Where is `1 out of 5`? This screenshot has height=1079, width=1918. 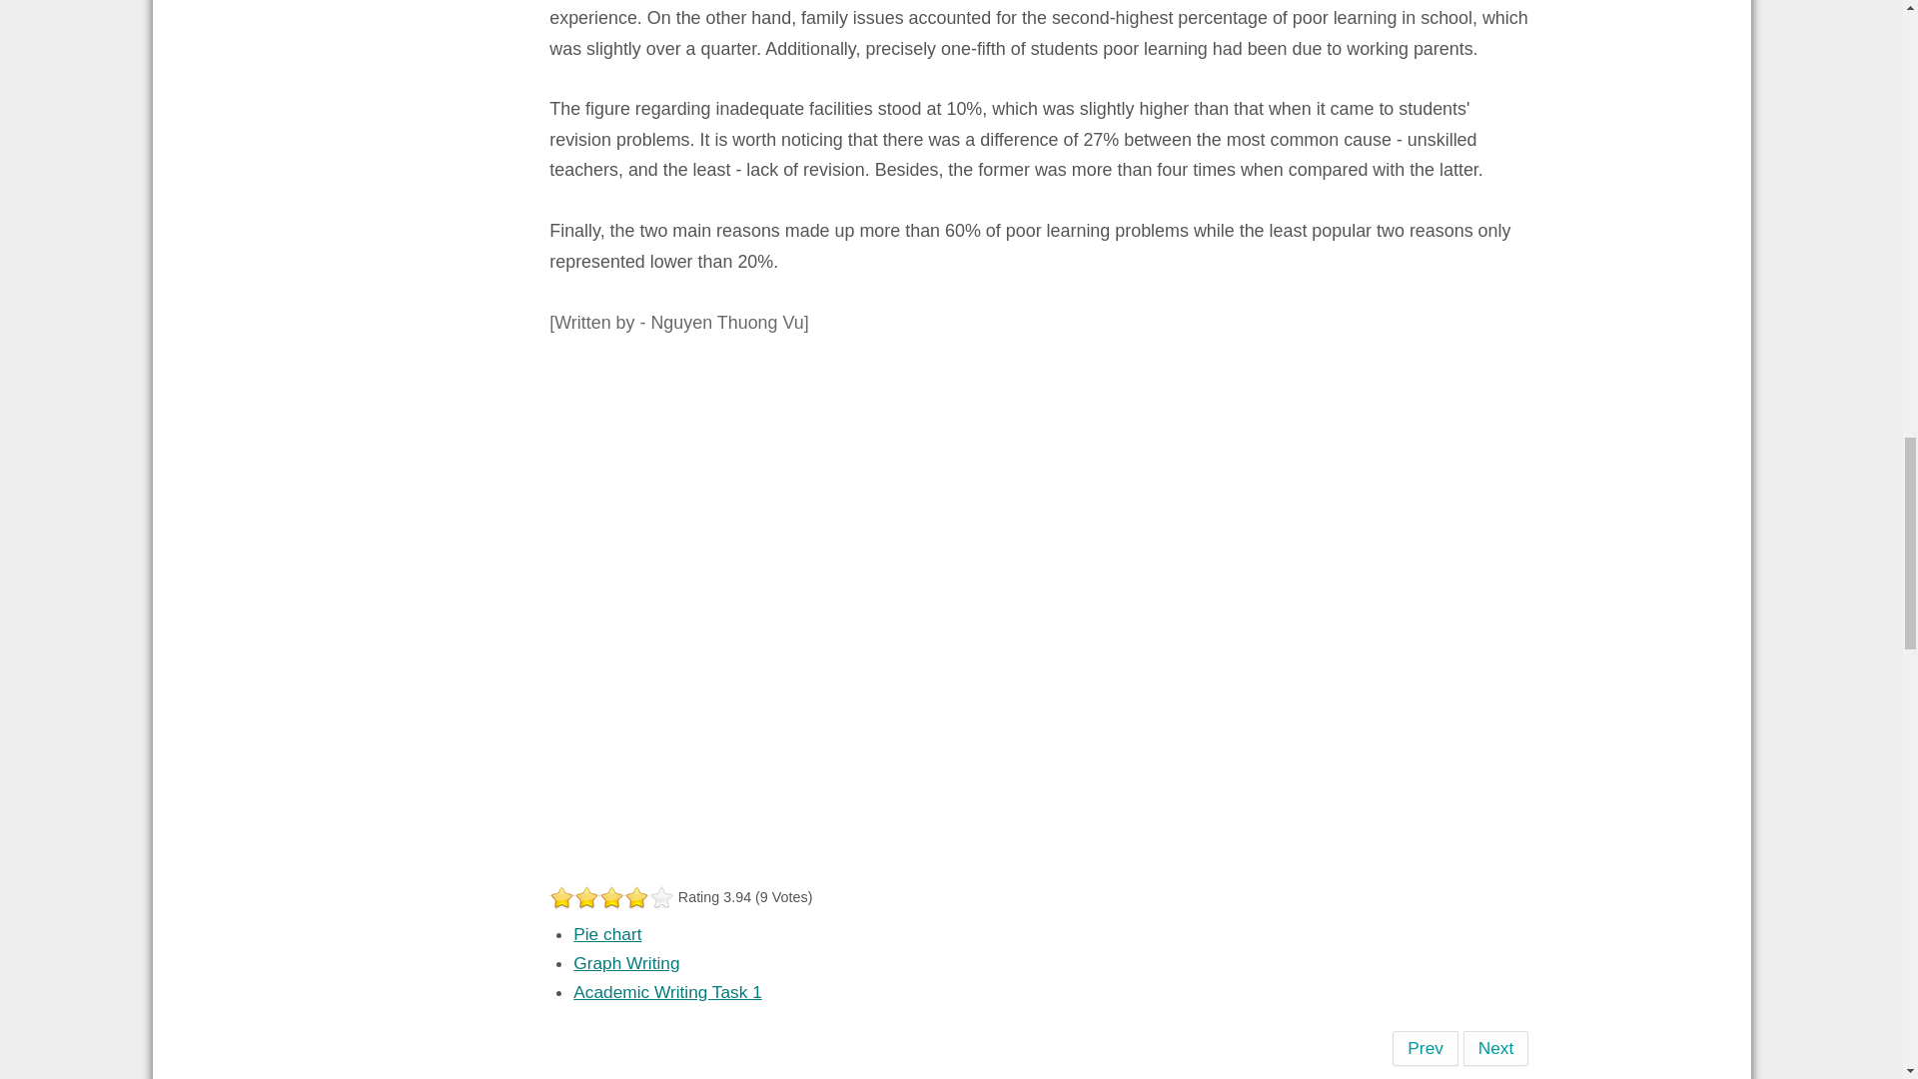
1 out of 5 is located at coordinates (561, 897).